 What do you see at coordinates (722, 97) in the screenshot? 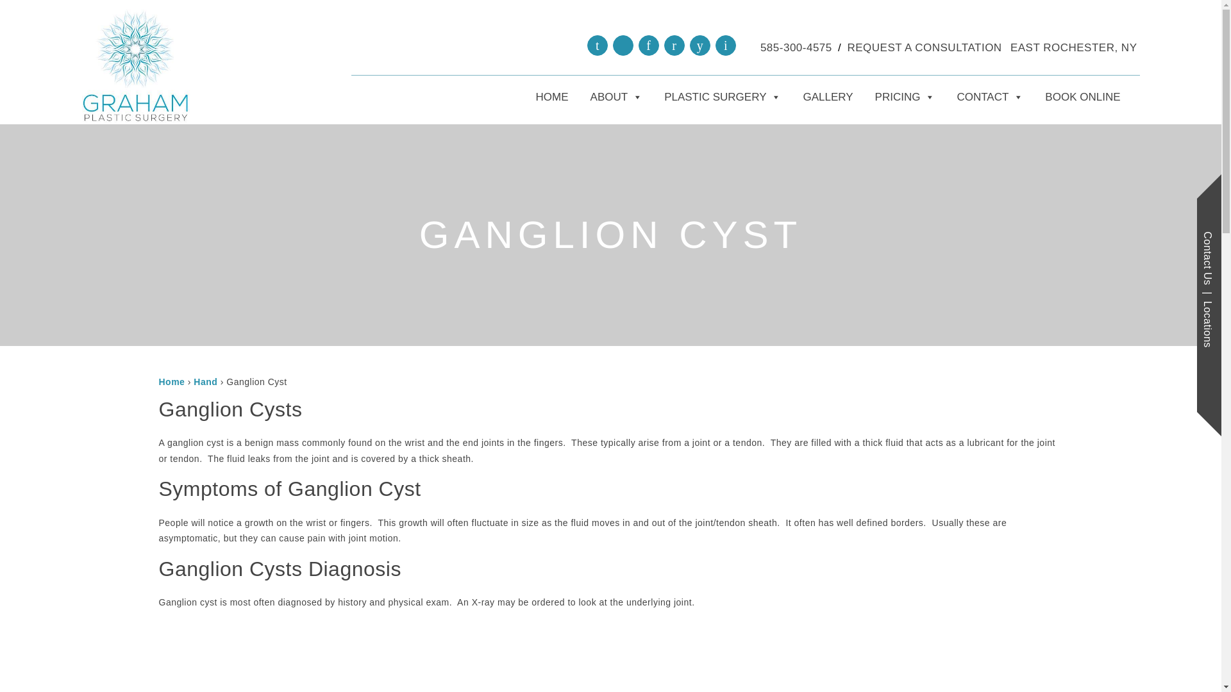
I see `PLASTIC SURGERY` at bounding box center [722, 97].